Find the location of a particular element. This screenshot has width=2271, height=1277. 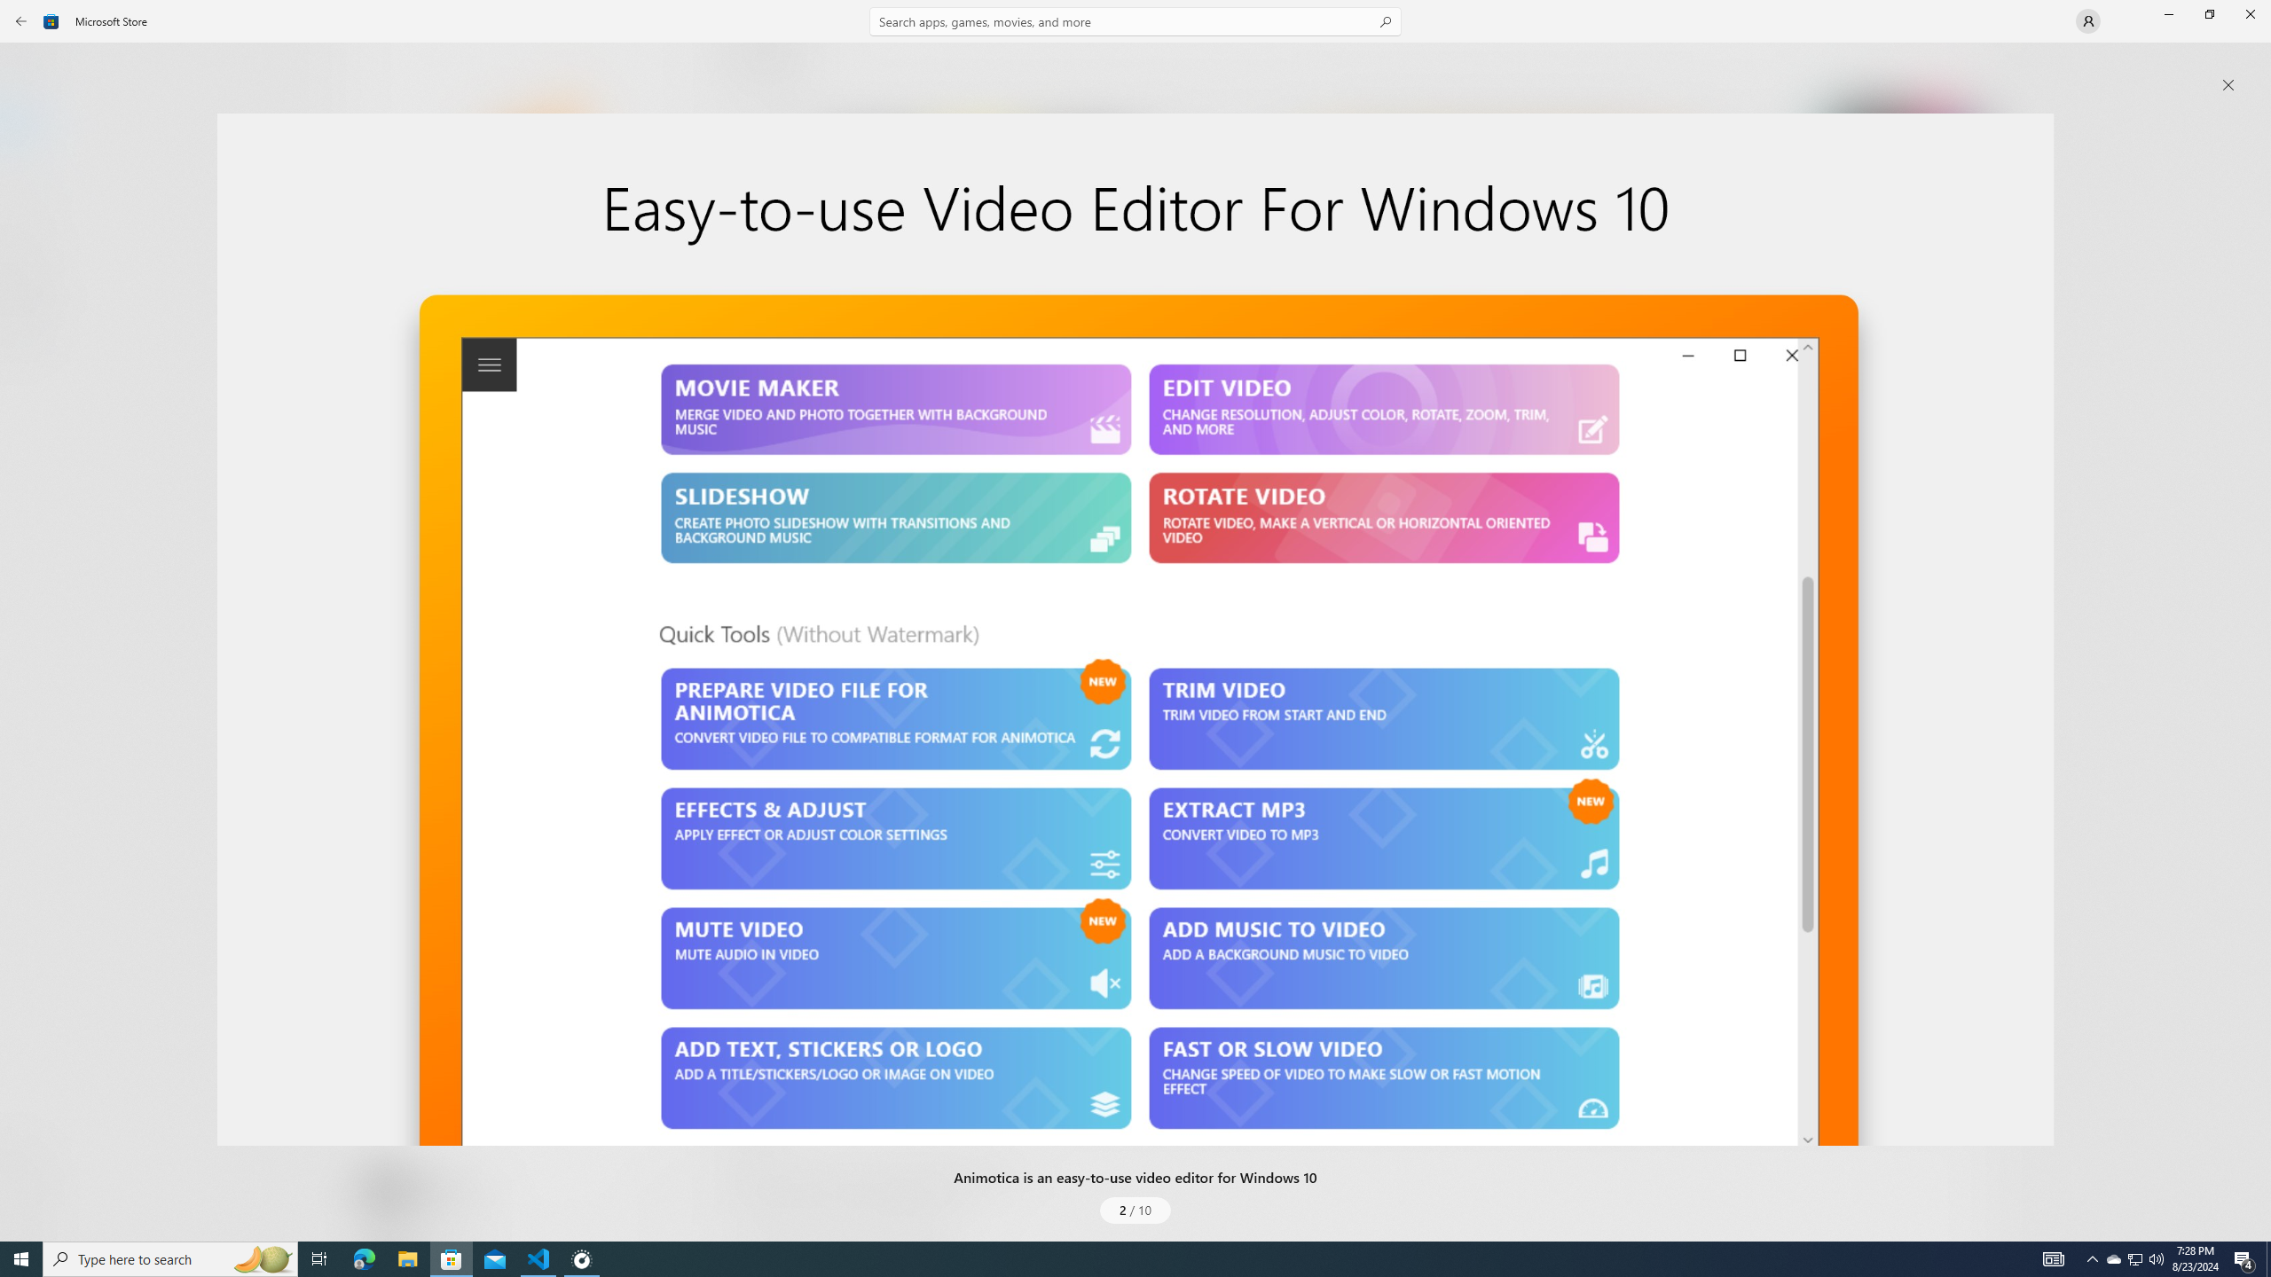

AI Hub is located at coordinates (32, 345).